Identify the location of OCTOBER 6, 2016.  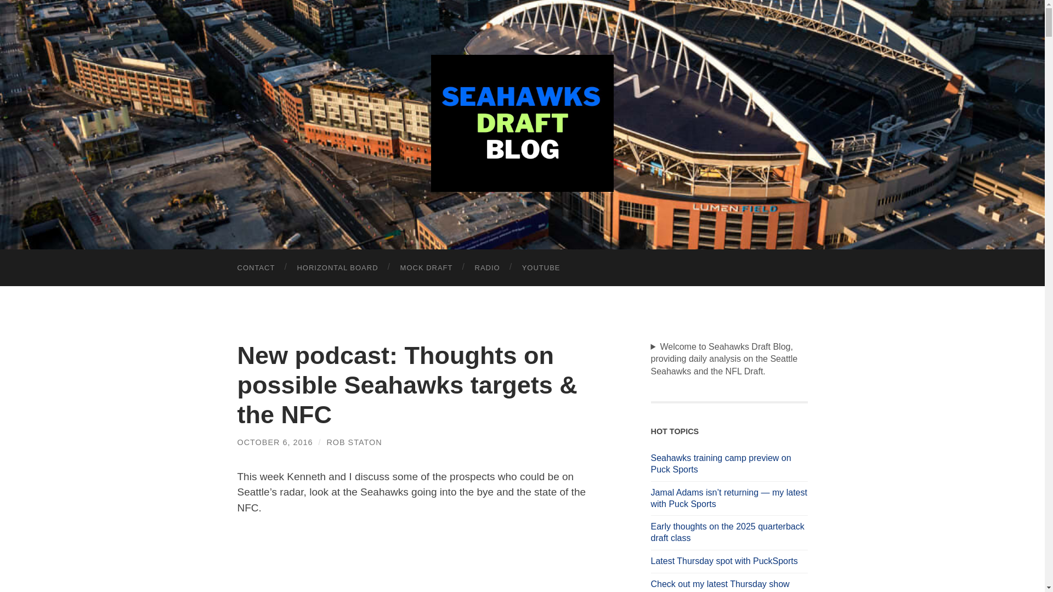
(275, 442).